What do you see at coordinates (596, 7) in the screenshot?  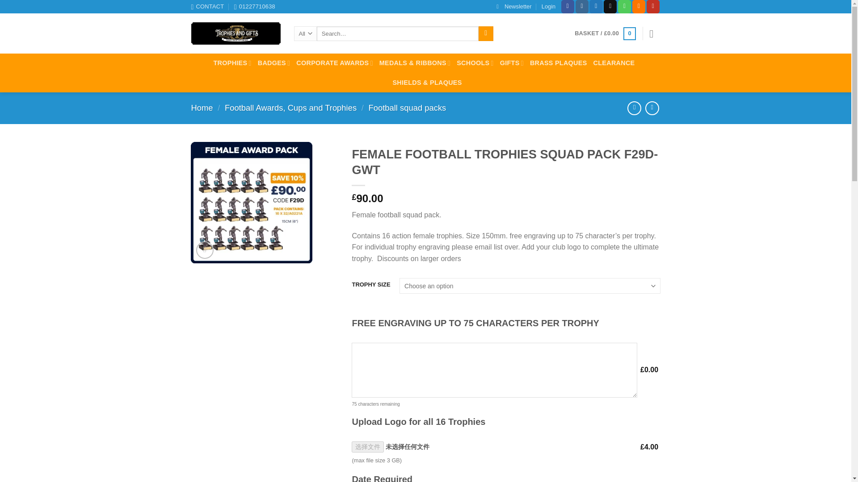 I see `Follow on Twitter` at bounding box center [596, 7].